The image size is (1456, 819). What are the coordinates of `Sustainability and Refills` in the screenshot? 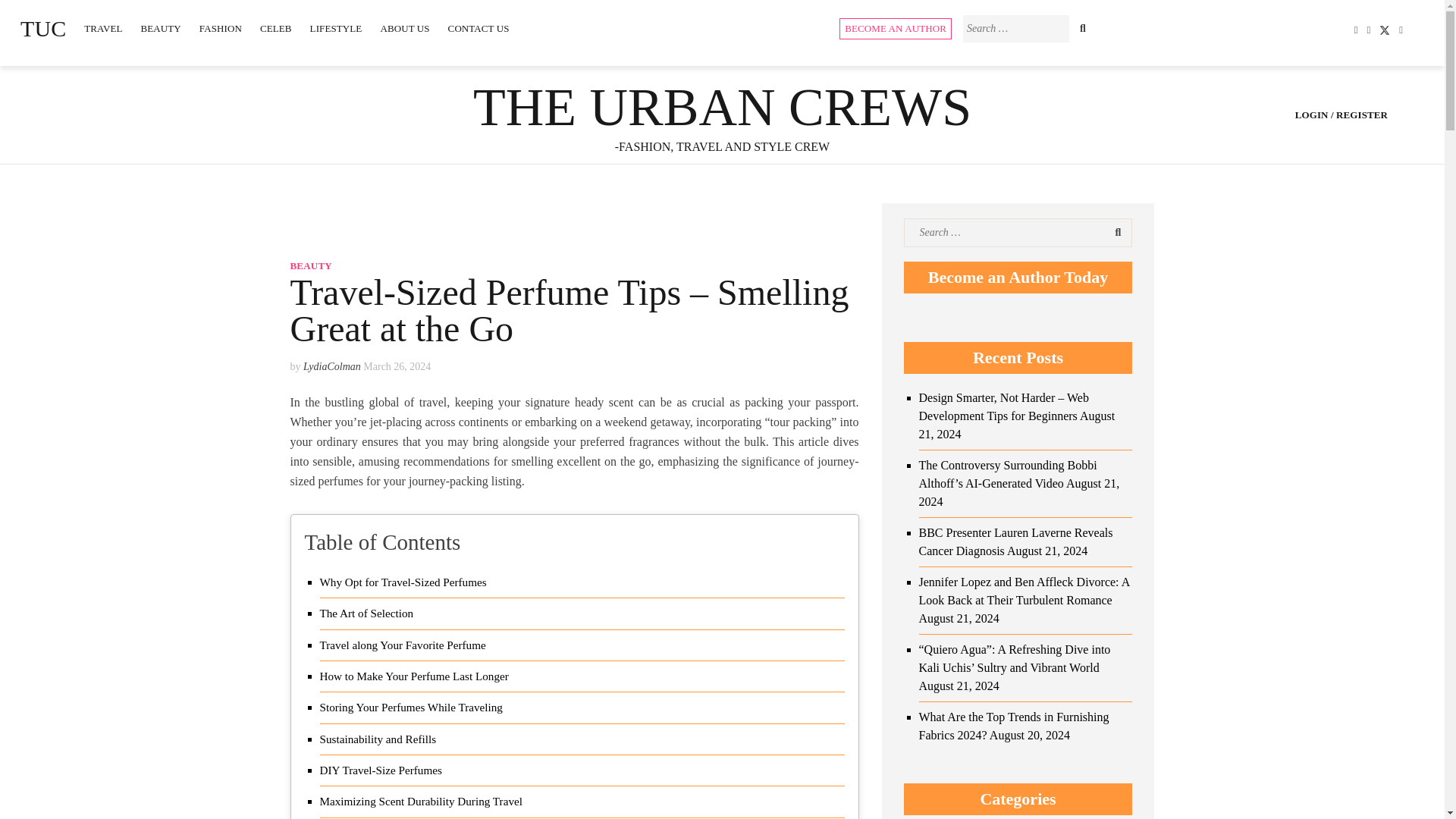 It's located at (378, 739).